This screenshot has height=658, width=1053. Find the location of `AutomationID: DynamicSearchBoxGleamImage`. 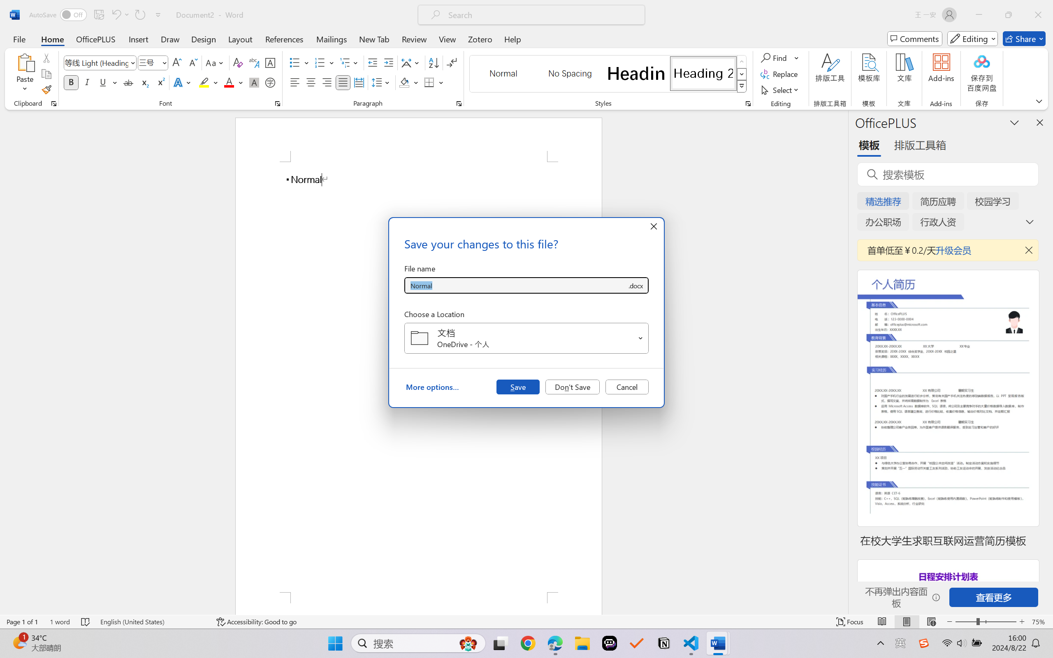

AutomationID: DynamicSearchBoxGleamImage is located at coordinates (468, 643).